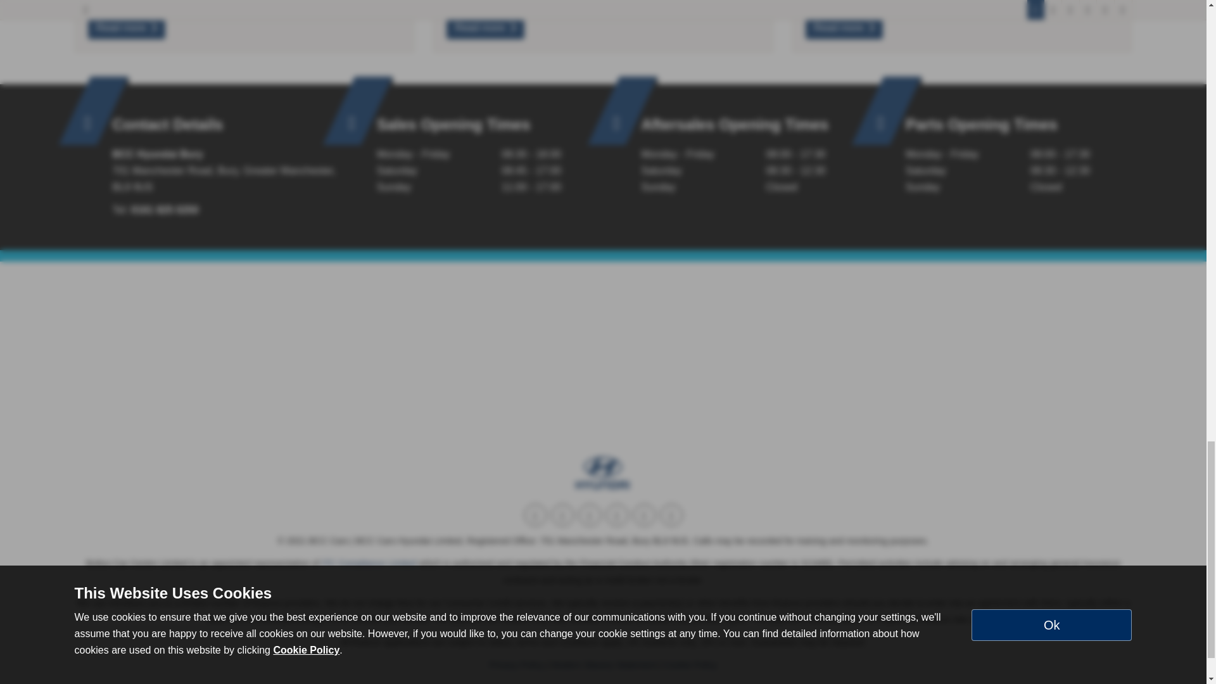 The height and width of the screenshot is (684, 1216). I want to click on Hyundai Euro NCAP Ratings, so click(485, 28).